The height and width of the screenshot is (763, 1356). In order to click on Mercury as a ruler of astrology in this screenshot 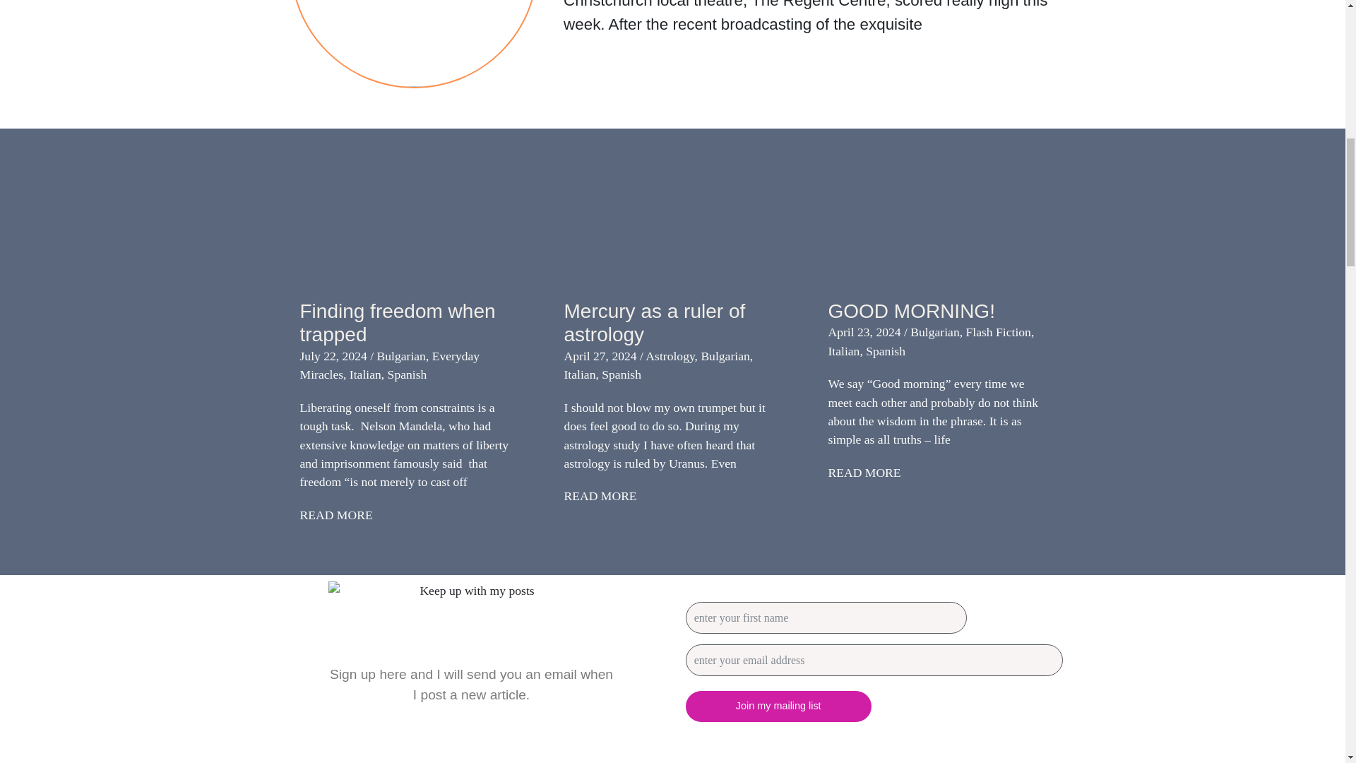, I will do `click(654, 324)`.